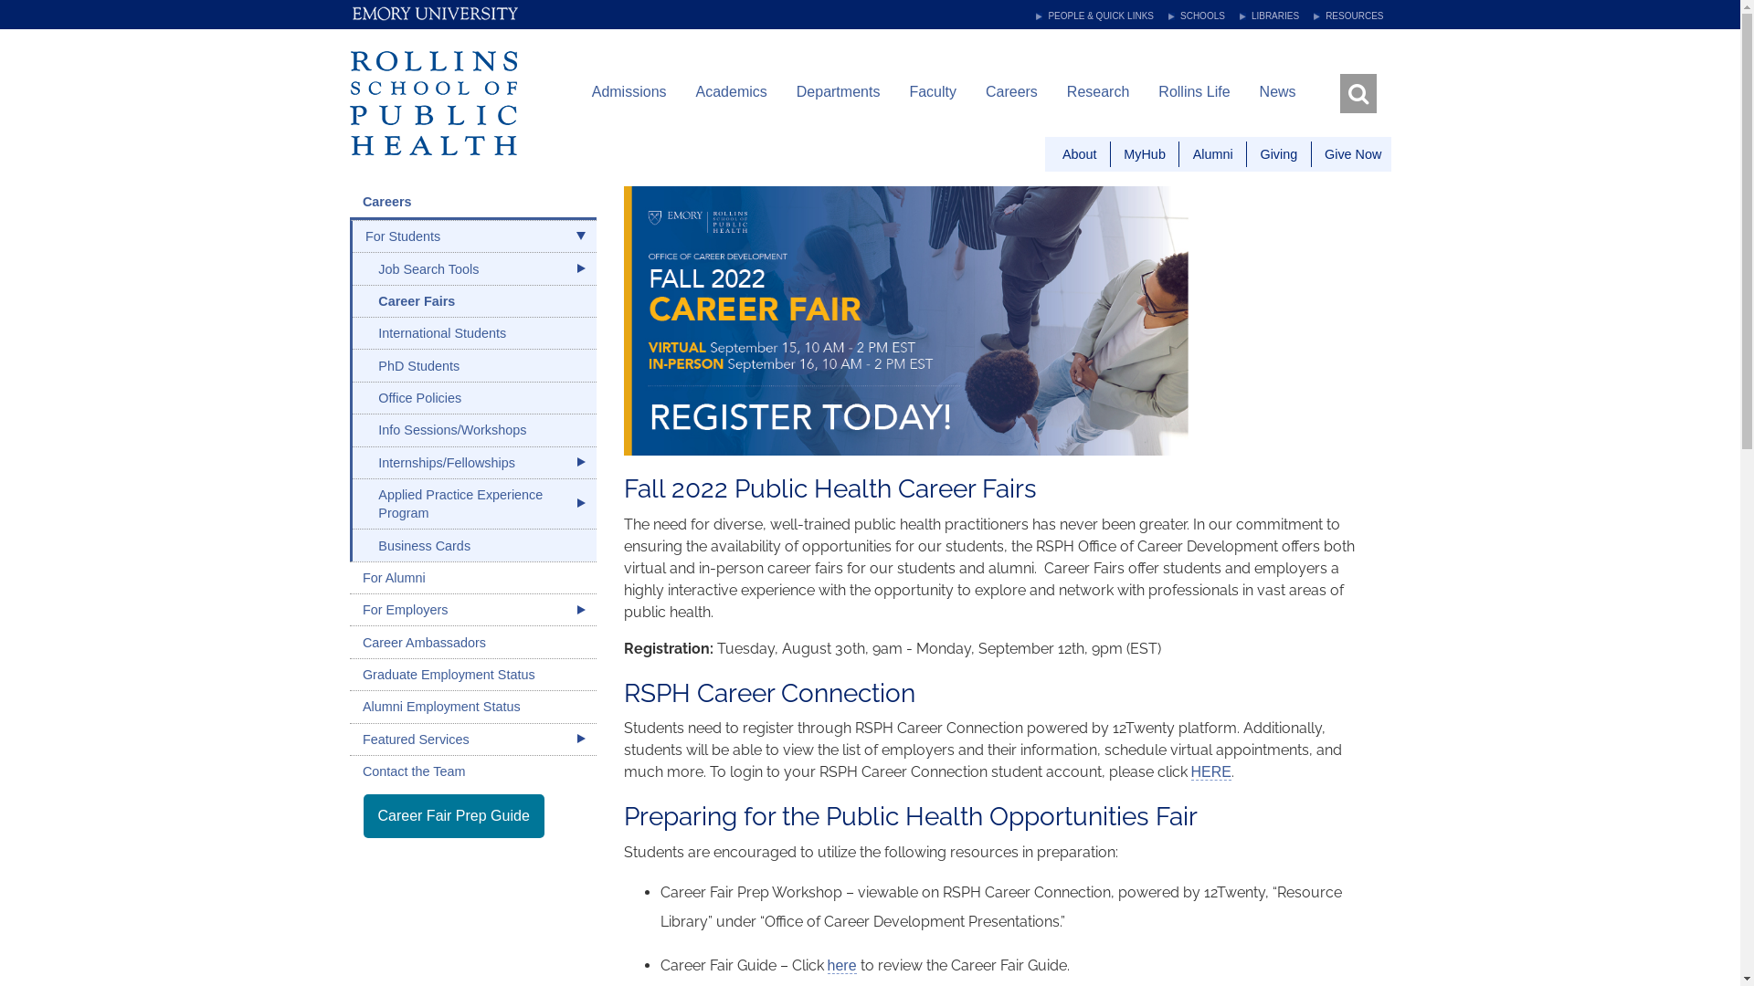 Image resolution: width=1754 pixels, height=986 pixels. Describe the element at coordinates (454, 816) in the screenshot. I see `Career Fair Prep Guide` at that location.